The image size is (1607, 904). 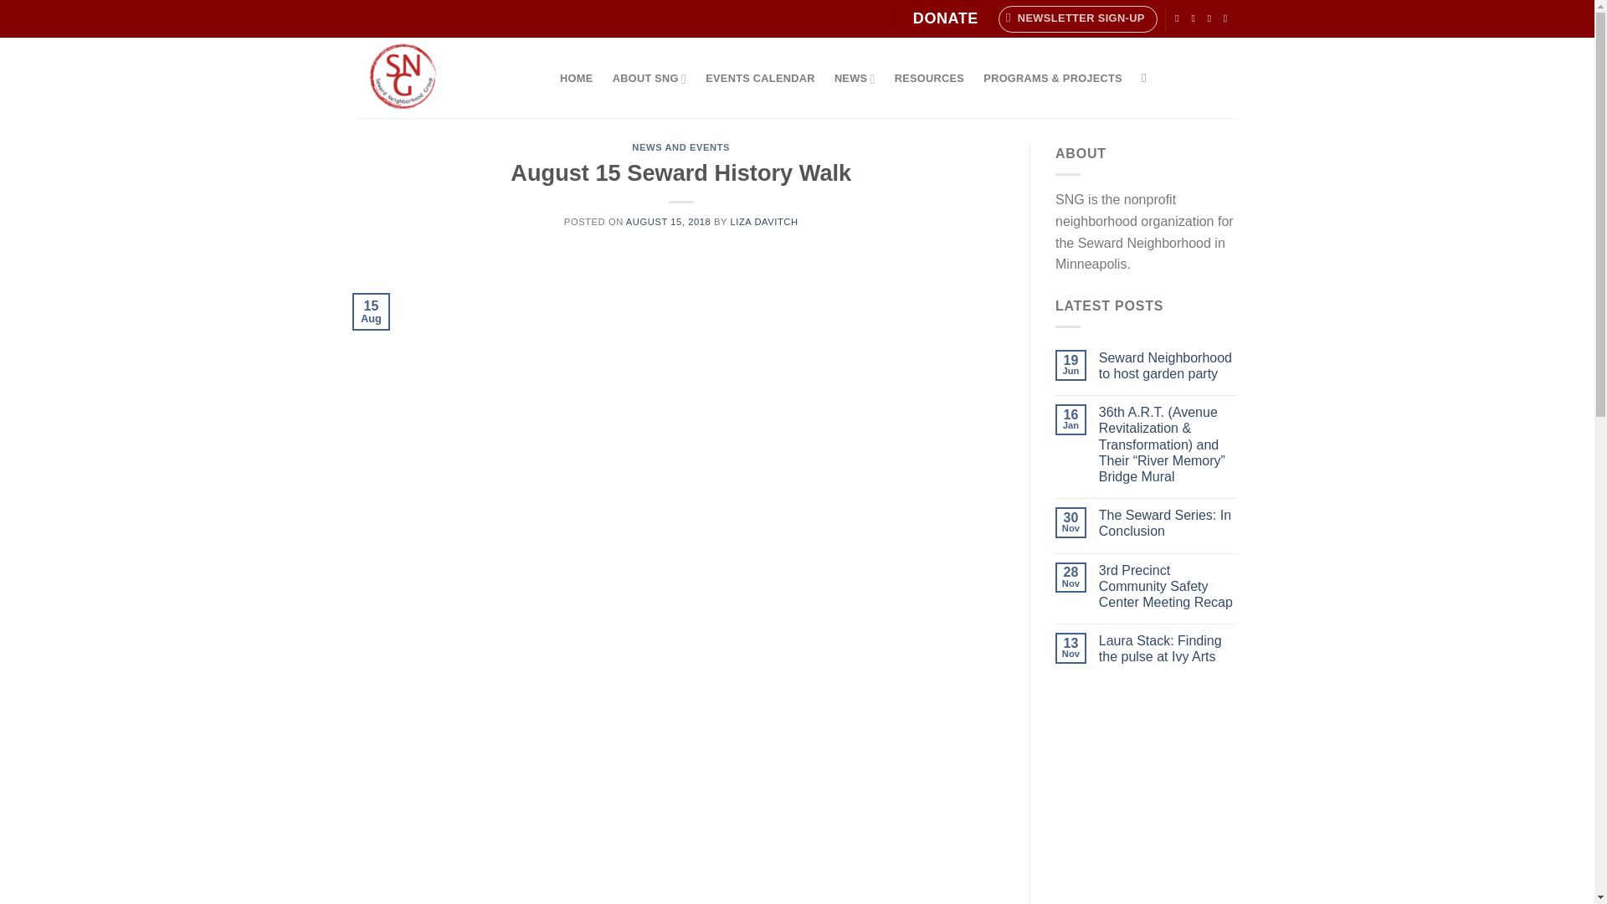 I want to click on NEWSLETTER SIGN-UP, so click(x=1077, y=18).